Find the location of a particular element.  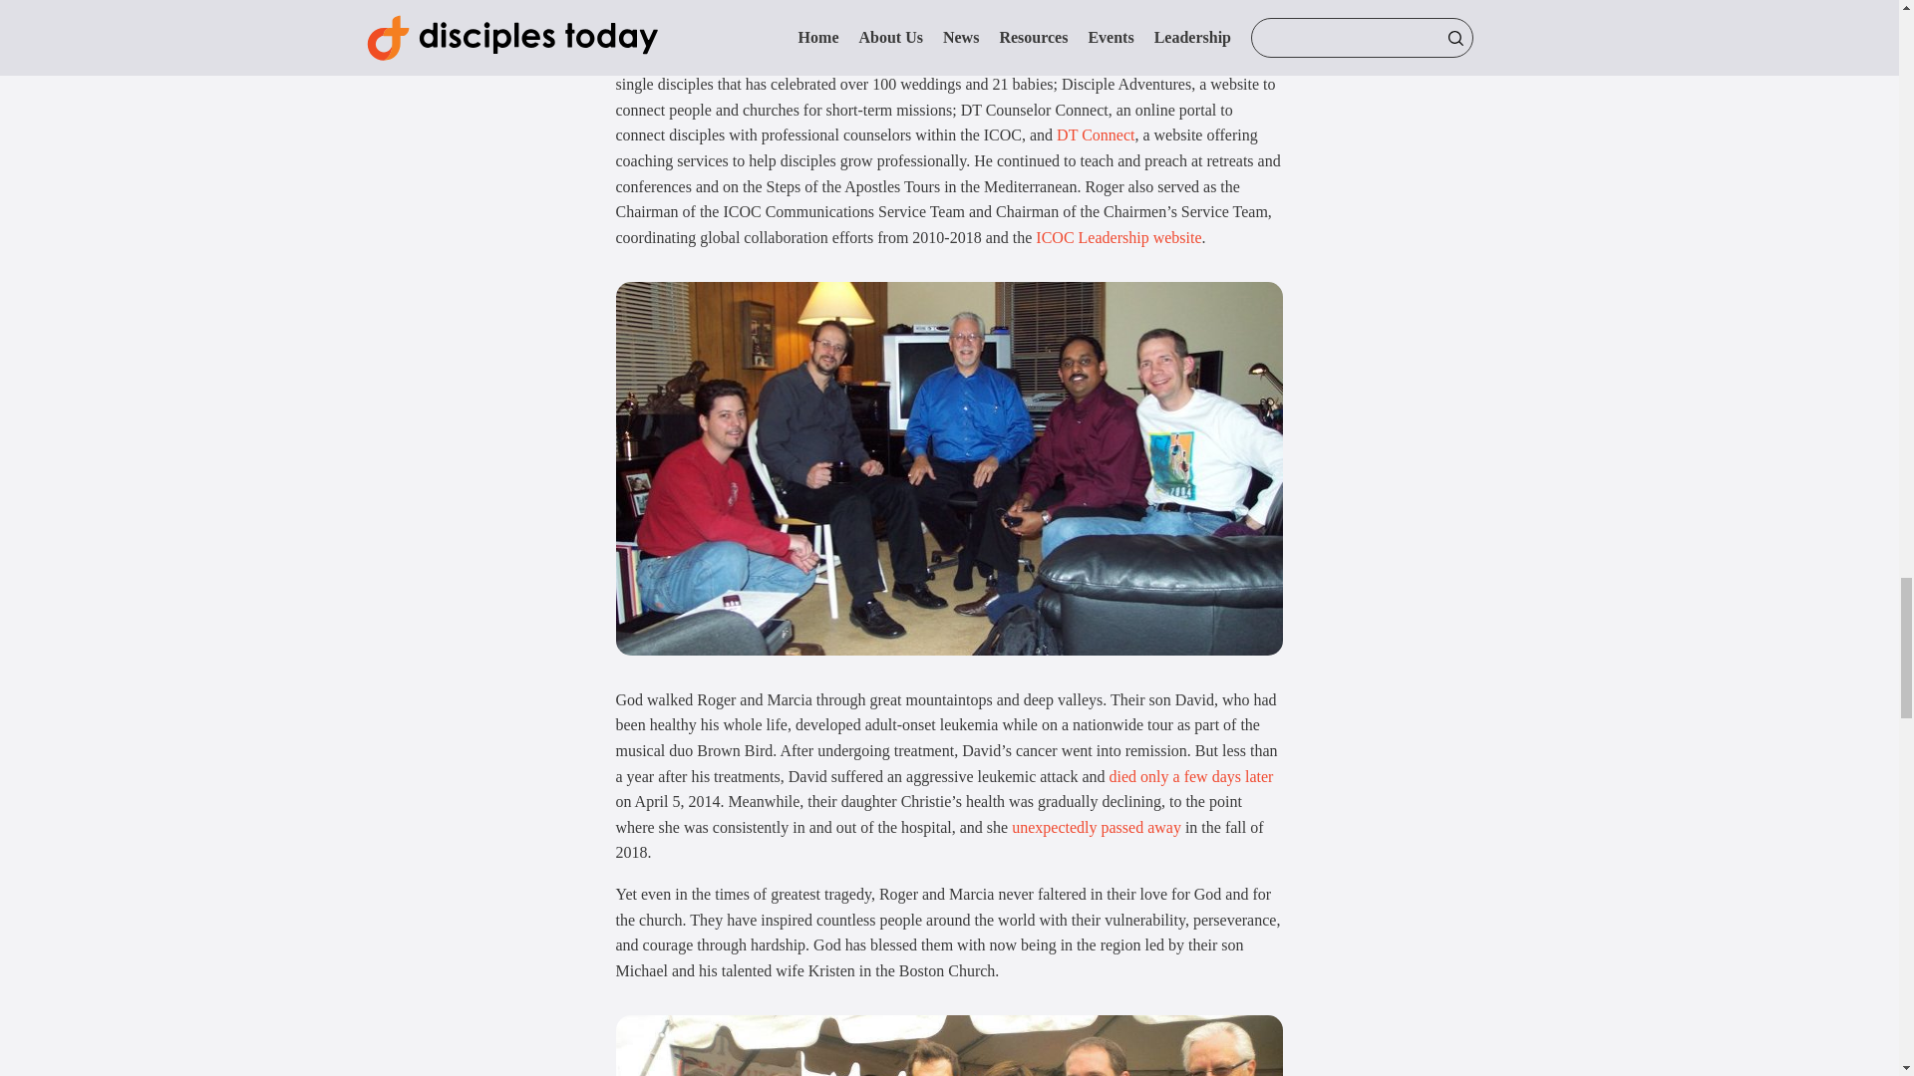

died only a few days later is located at coordinates (1192, 777).